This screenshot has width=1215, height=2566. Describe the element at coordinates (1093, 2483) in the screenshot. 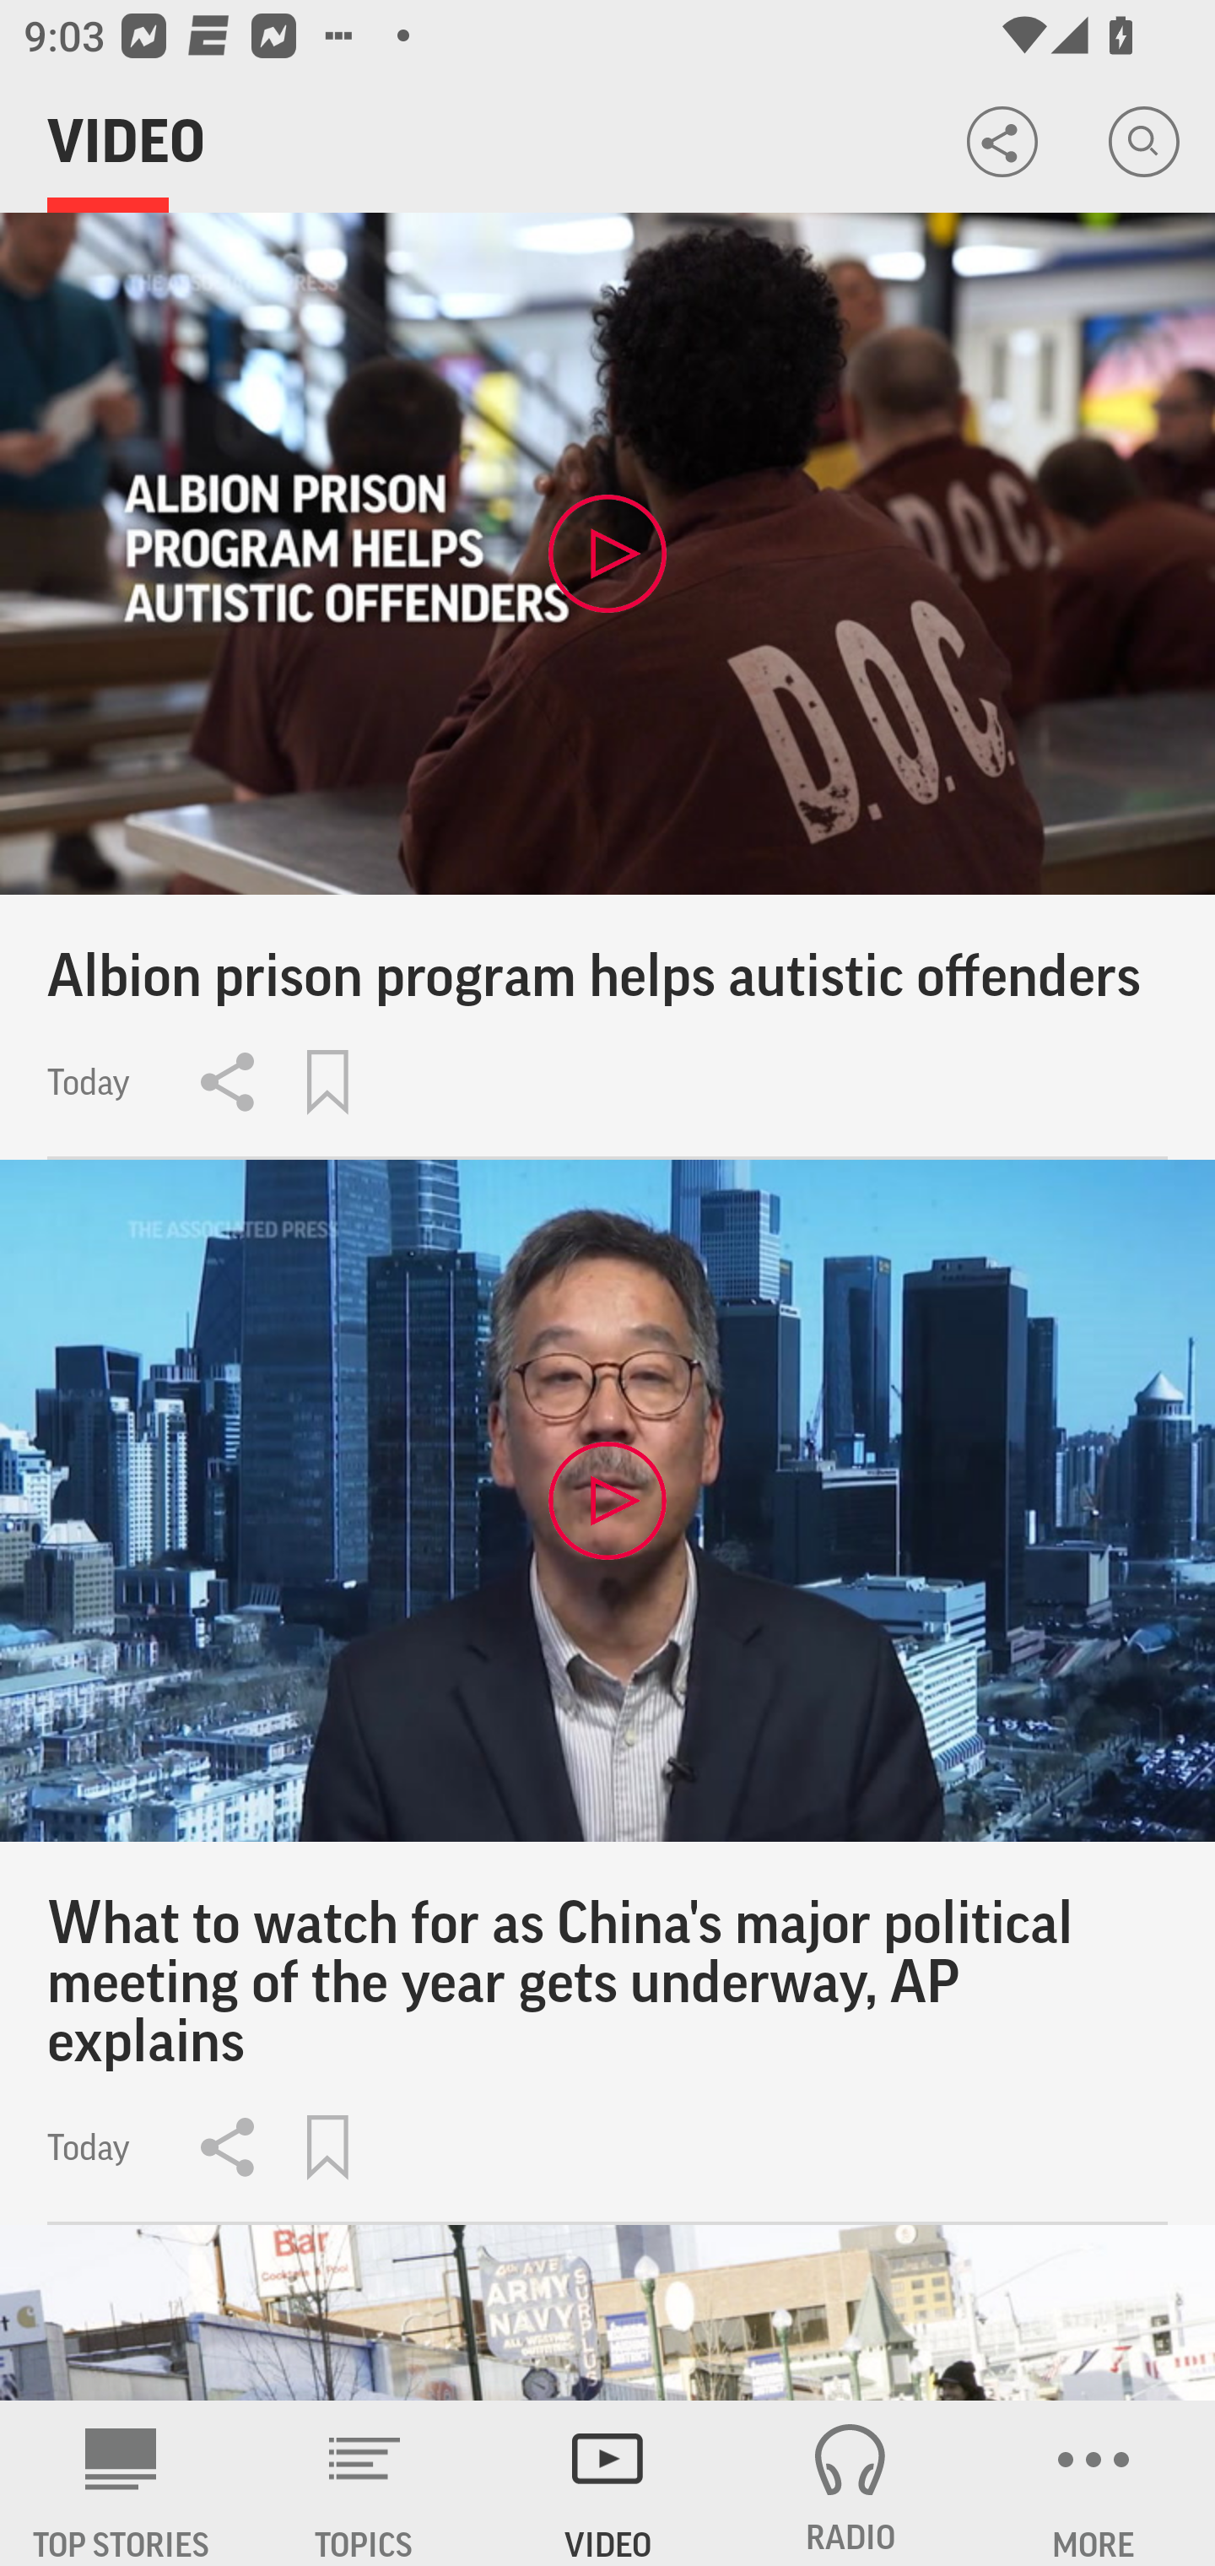

I see `MORE` at that location.